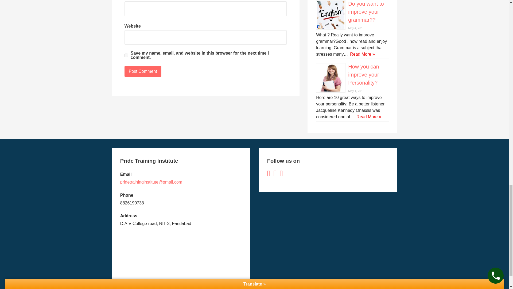  Describe the element at coordinates (363, 74) in the screenshot. I see `Permalink to How you can improve your Personality?` at that location.